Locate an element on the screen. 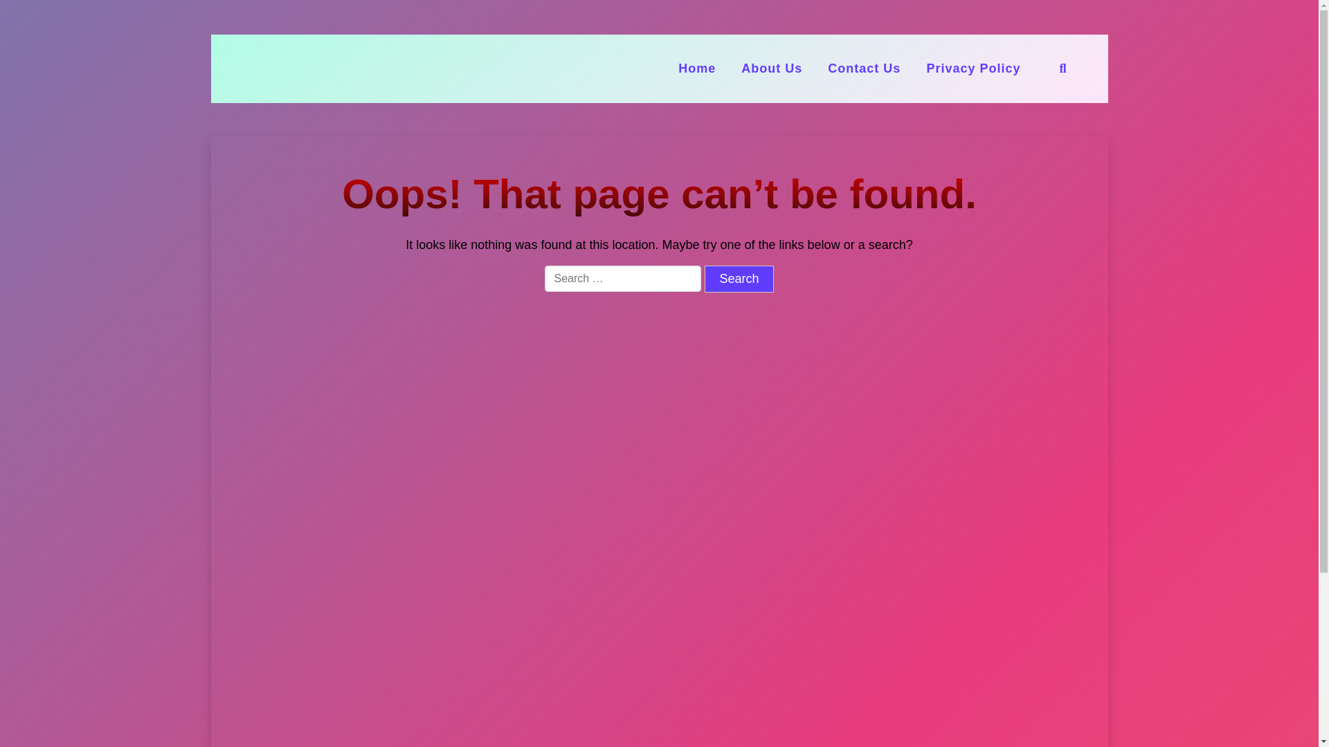 Image resolution: width=1329 pixels, height=747 pixels. About Us is located at coordinates (771, 68).